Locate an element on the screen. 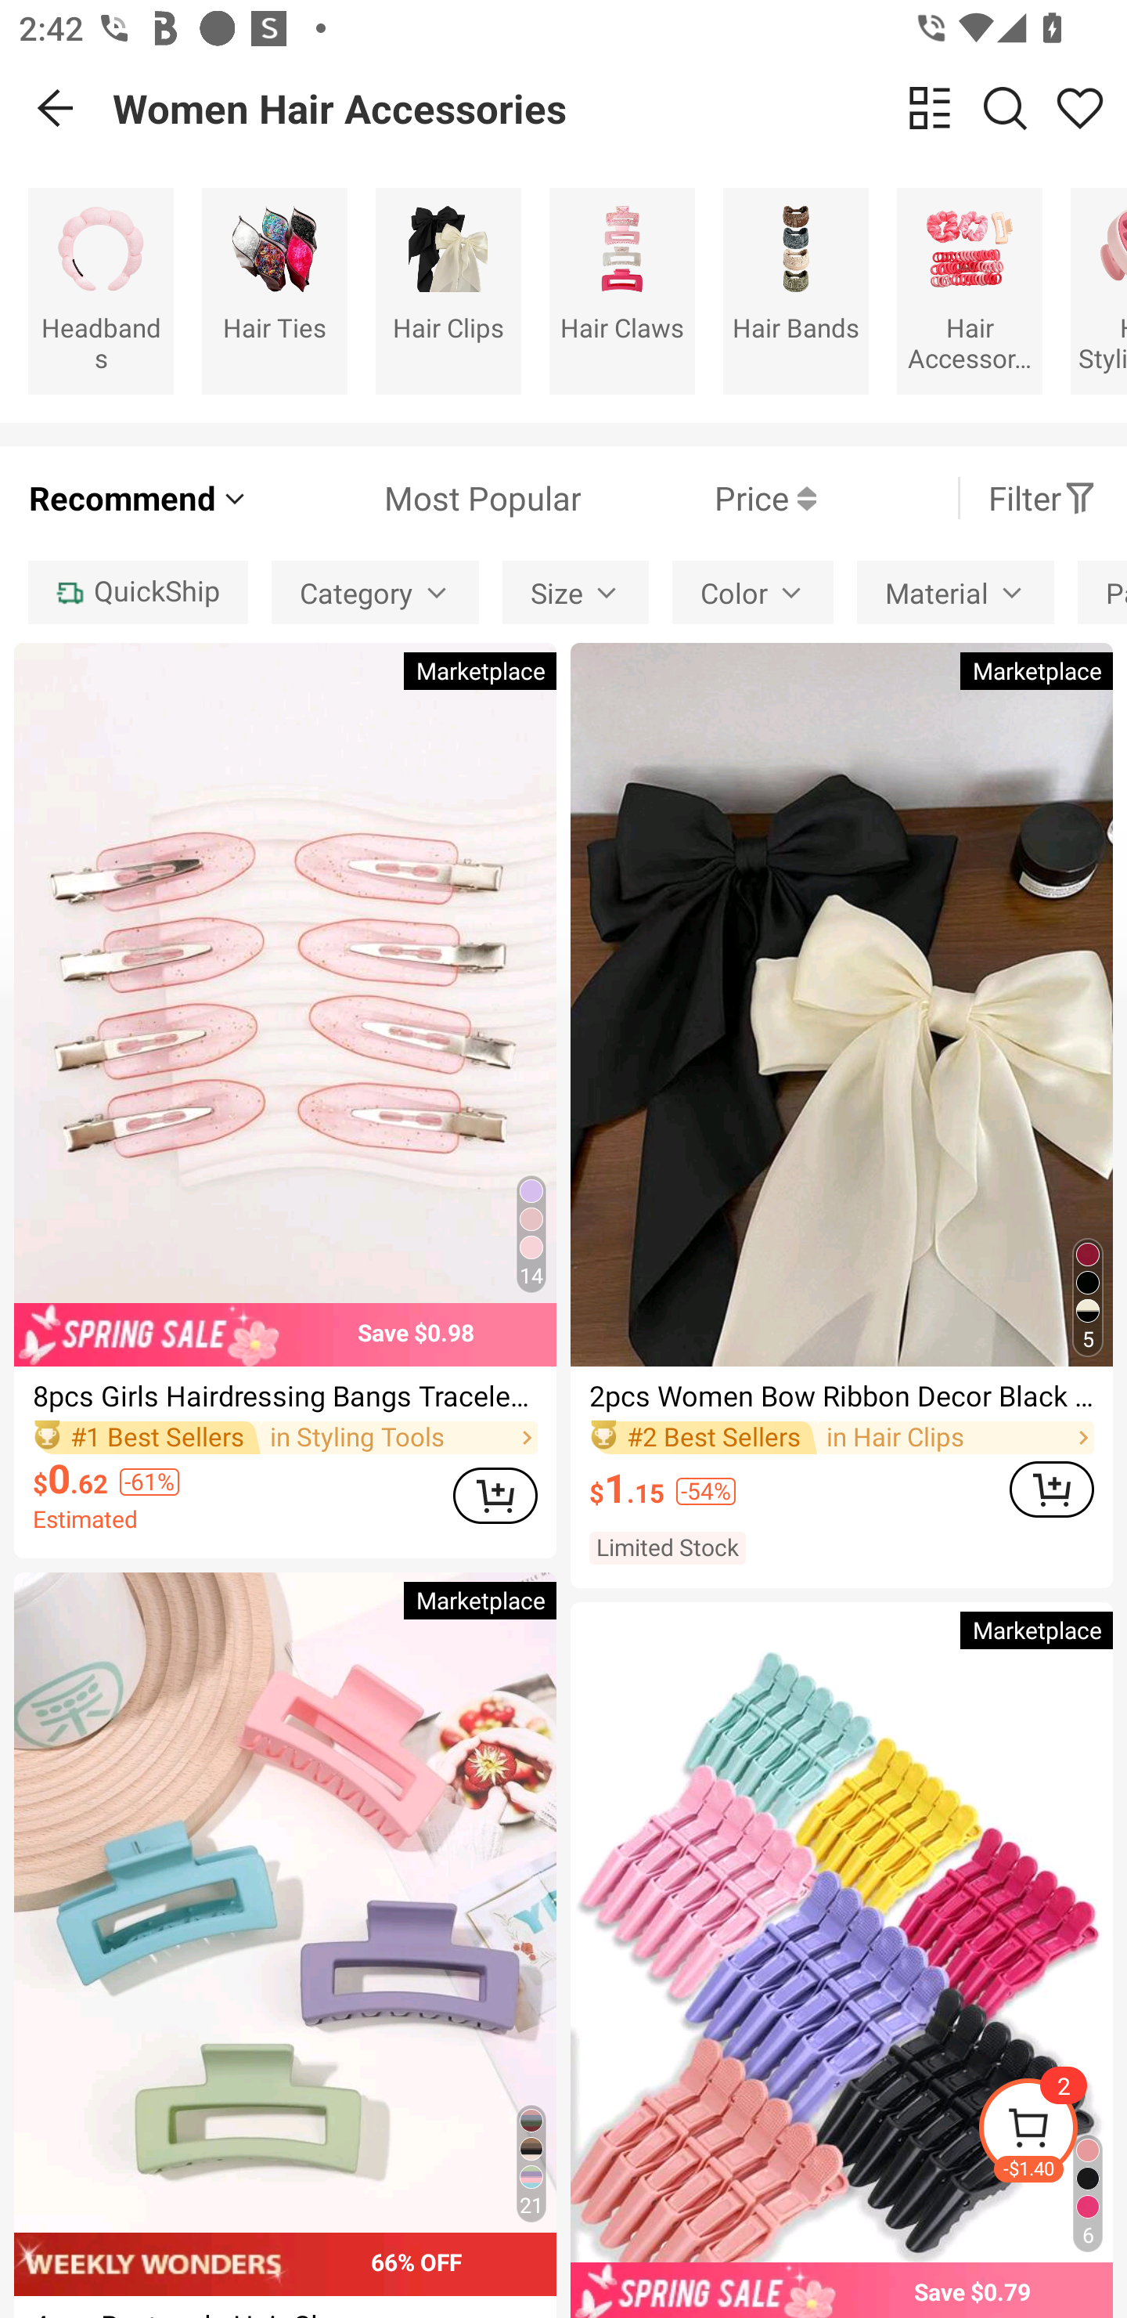  Size is located at coordinates (576, 592).